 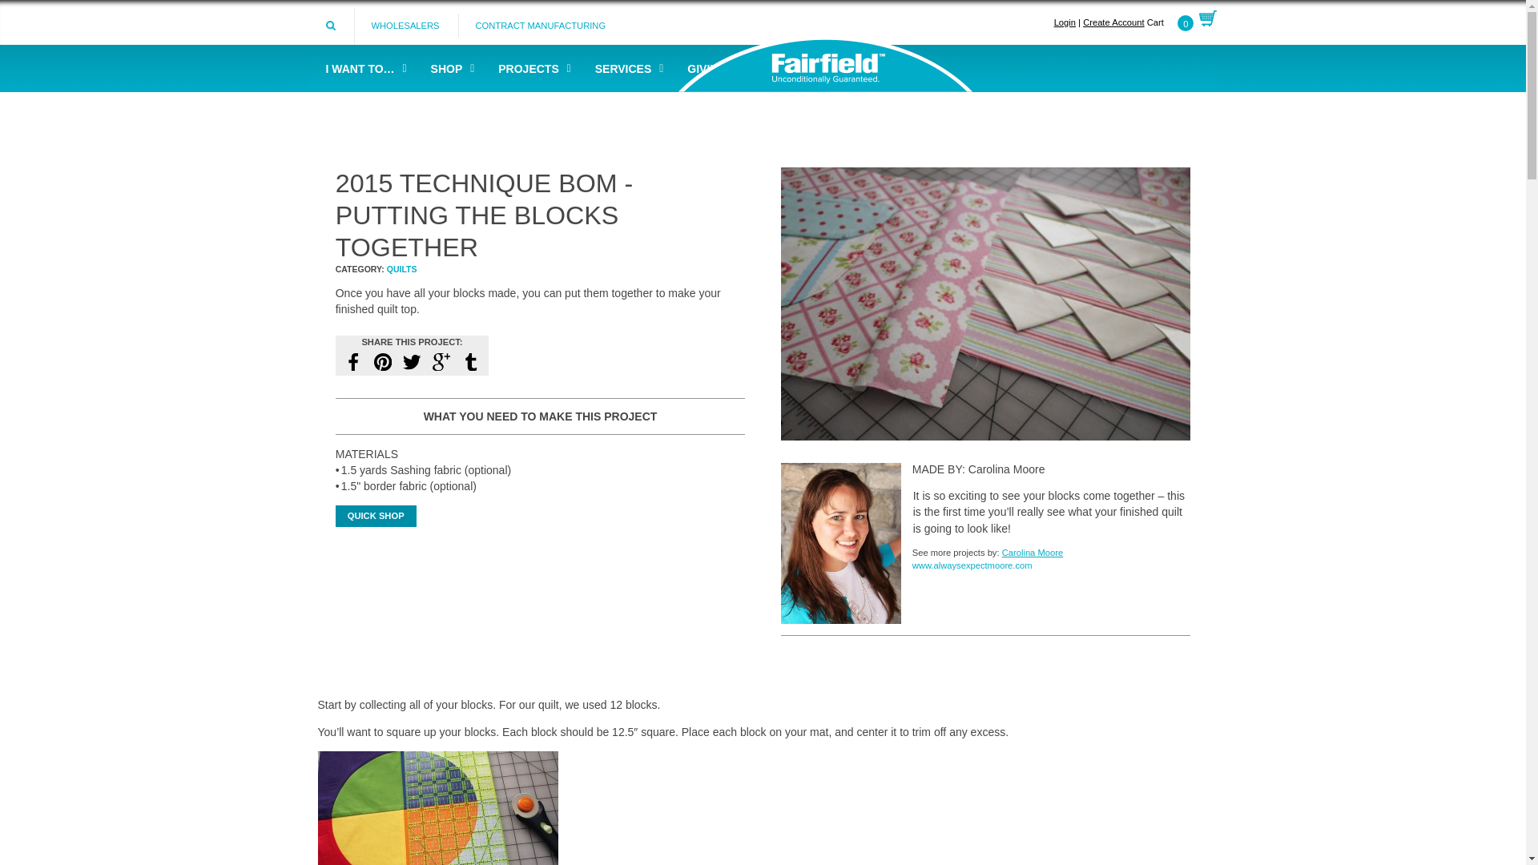 What do you see at coordinates (540, 25) in the screenshot?
I see `CONTRACT MANUFACTURING` at bounding box center [540, 25].